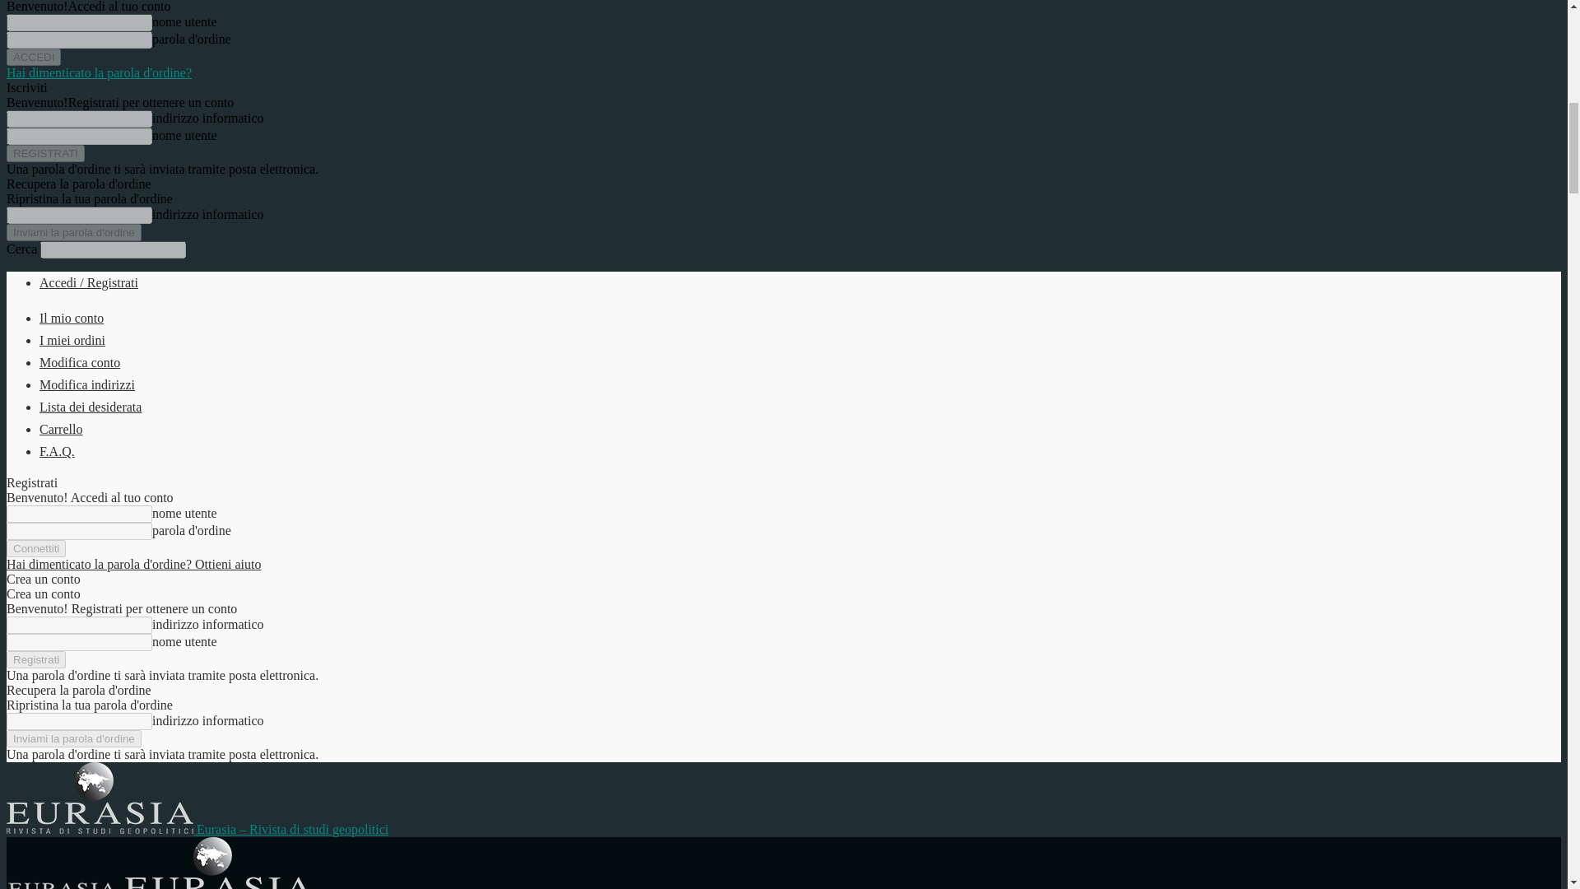 This screenshot has width=1580, height=889. What do you see at coordinates (45, 153) in the screenshot?
I see `REGISTRATI` at bounding box center [45, 153].